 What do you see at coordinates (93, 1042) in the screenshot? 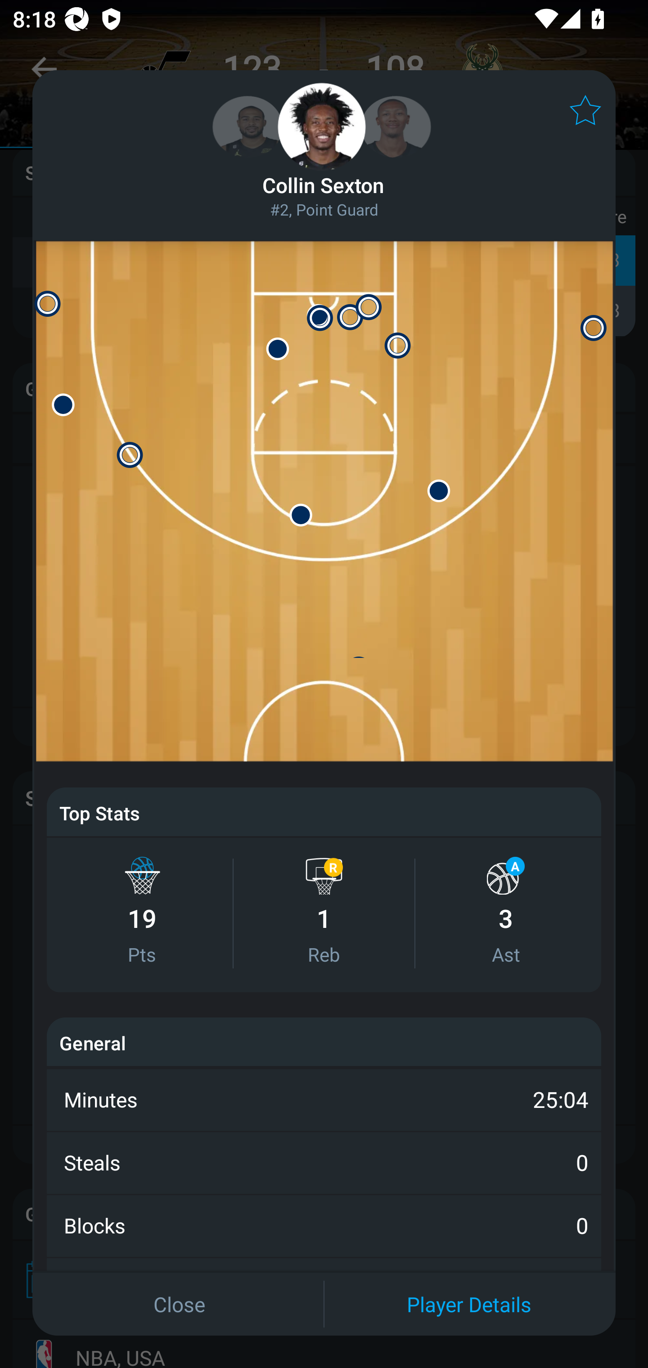
I see `General` at bounding box center [93, 1042].